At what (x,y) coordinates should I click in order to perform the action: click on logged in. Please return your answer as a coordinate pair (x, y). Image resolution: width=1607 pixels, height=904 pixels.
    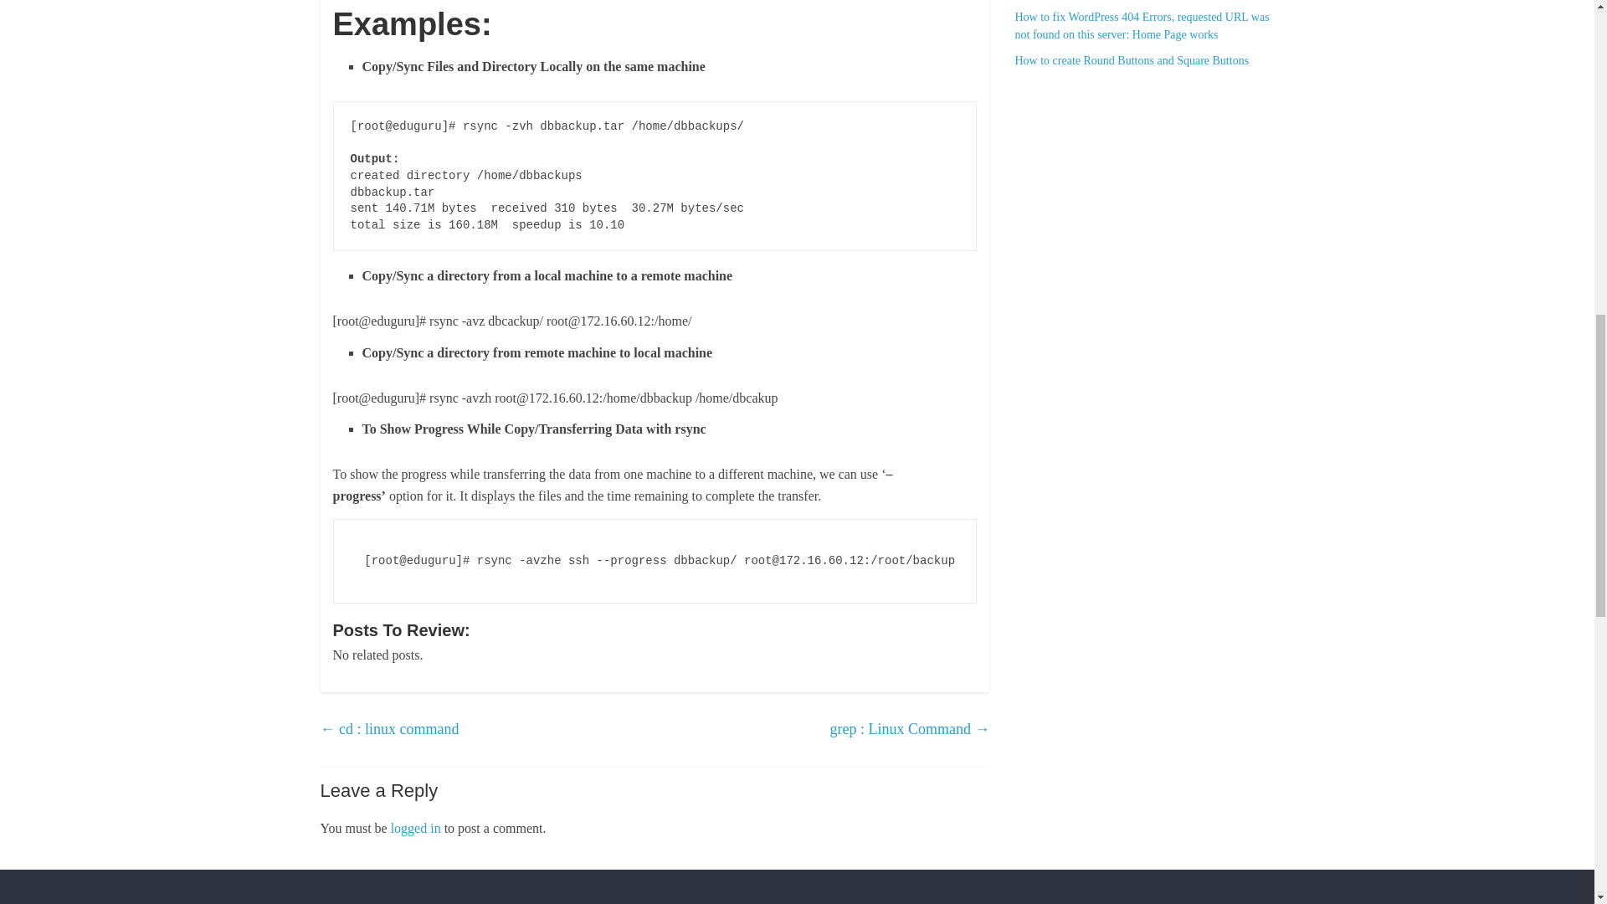
    Looking at the image, I should click on (415, 827).